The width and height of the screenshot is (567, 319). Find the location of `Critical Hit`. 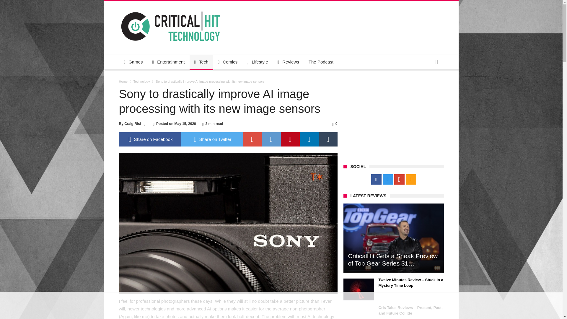

Critical Hit is located at coordinates (170, 9).